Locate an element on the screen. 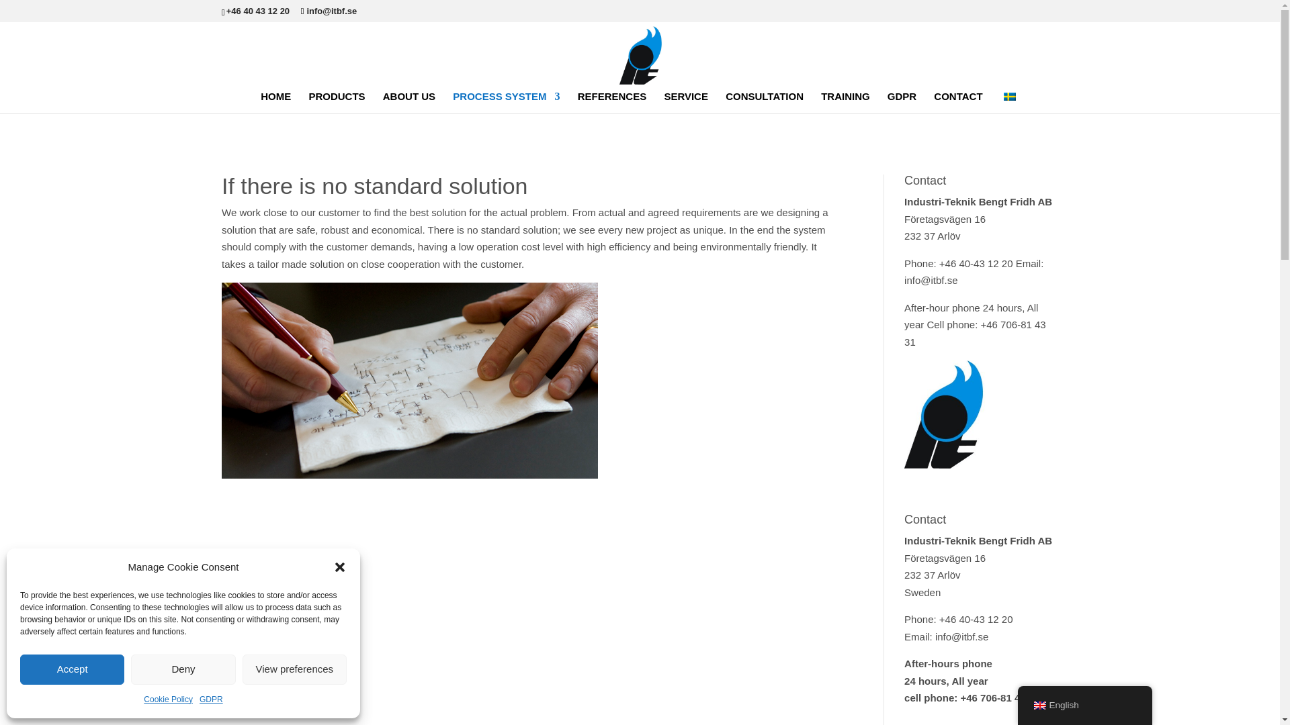 The height and width of the screenshot is (725, 1290). SERVICE is located at coordinates (686, 102).